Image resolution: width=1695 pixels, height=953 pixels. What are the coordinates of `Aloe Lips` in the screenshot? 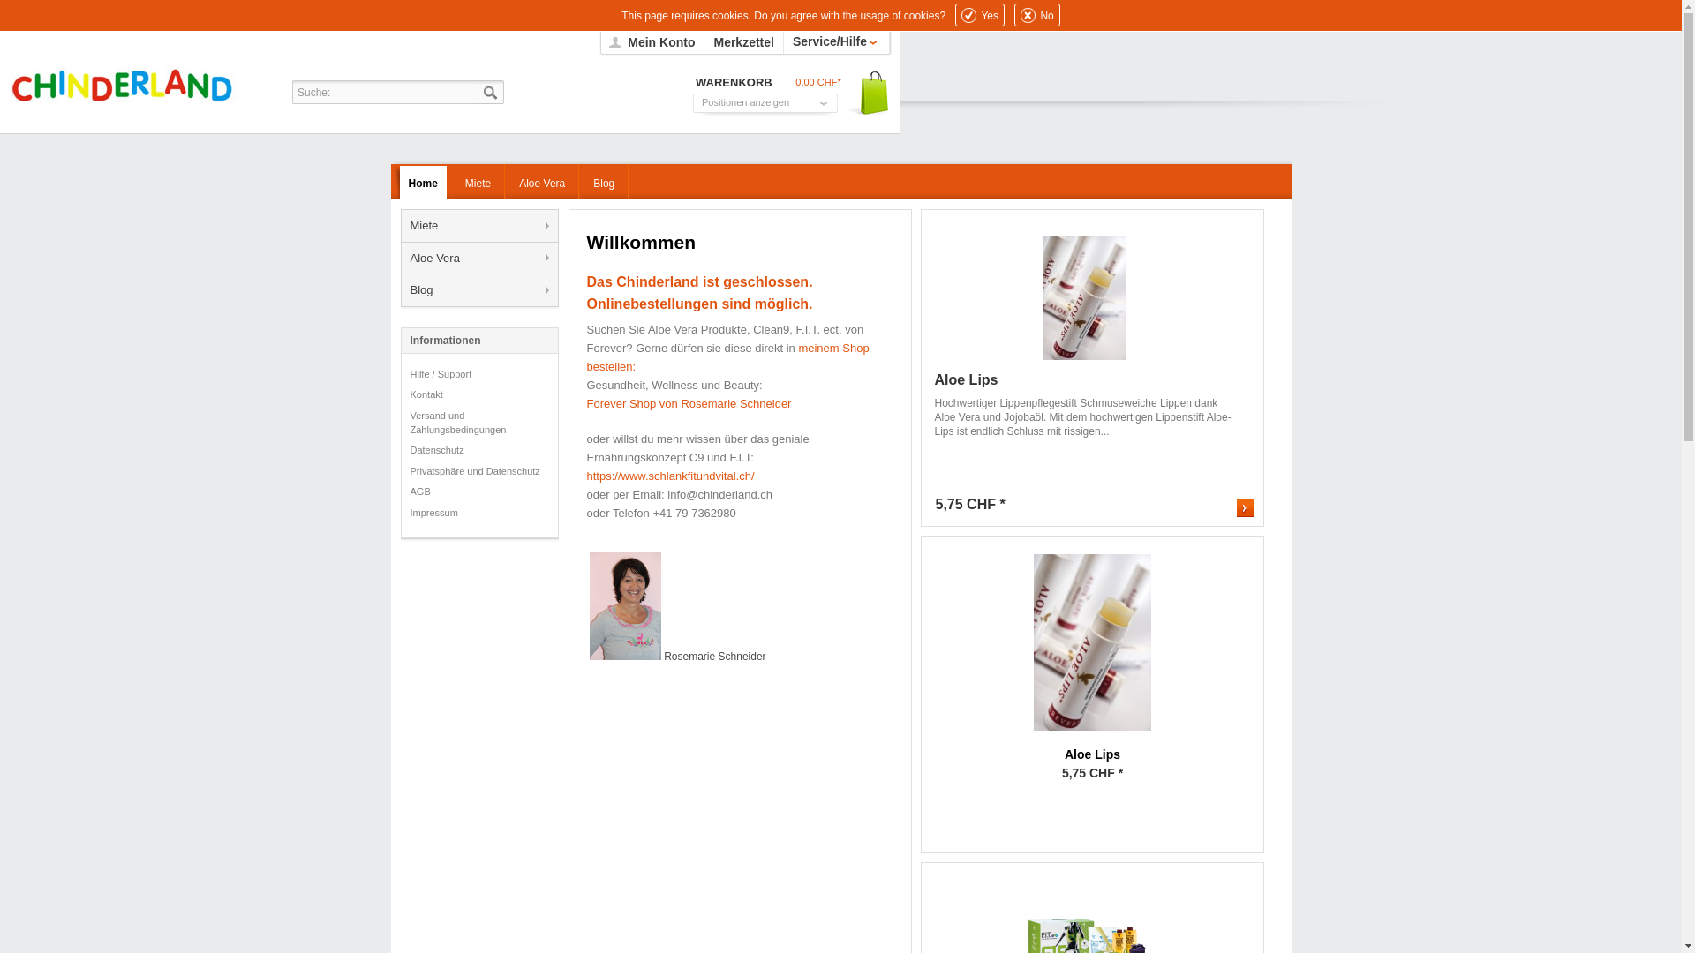 It's located at (1092, 651).